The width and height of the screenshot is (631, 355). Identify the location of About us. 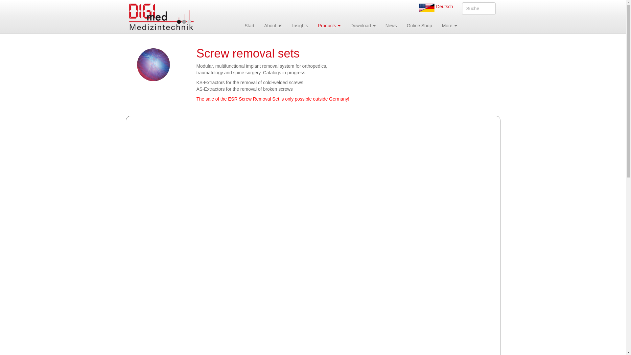
(273, 25).